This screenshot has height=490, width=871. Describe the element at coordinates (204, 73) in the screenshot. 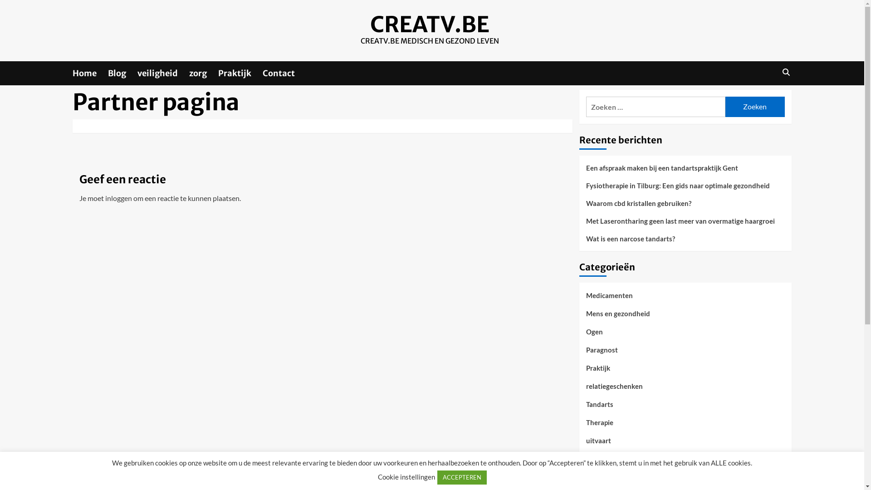

I see `zorg` at that location.